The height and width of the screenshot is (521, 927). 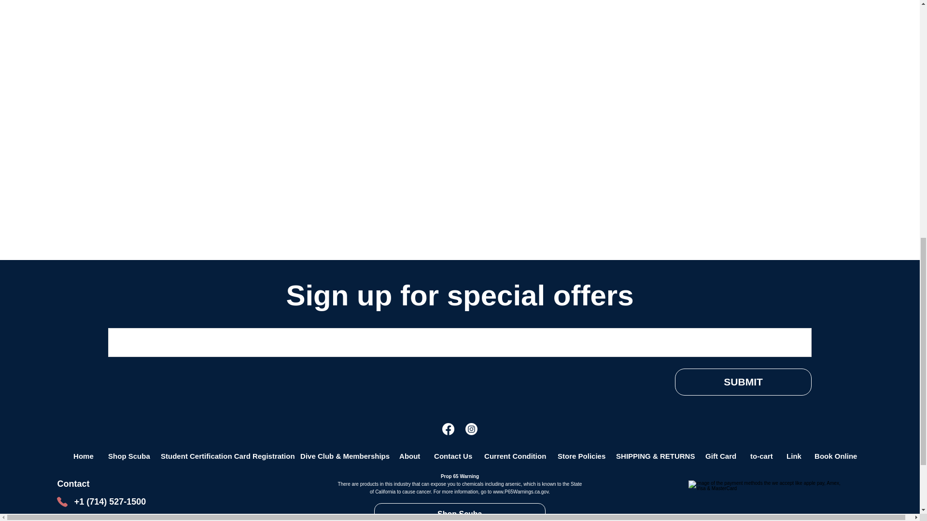 I want to click on Shop Scuba, so click(x=126, y=456).